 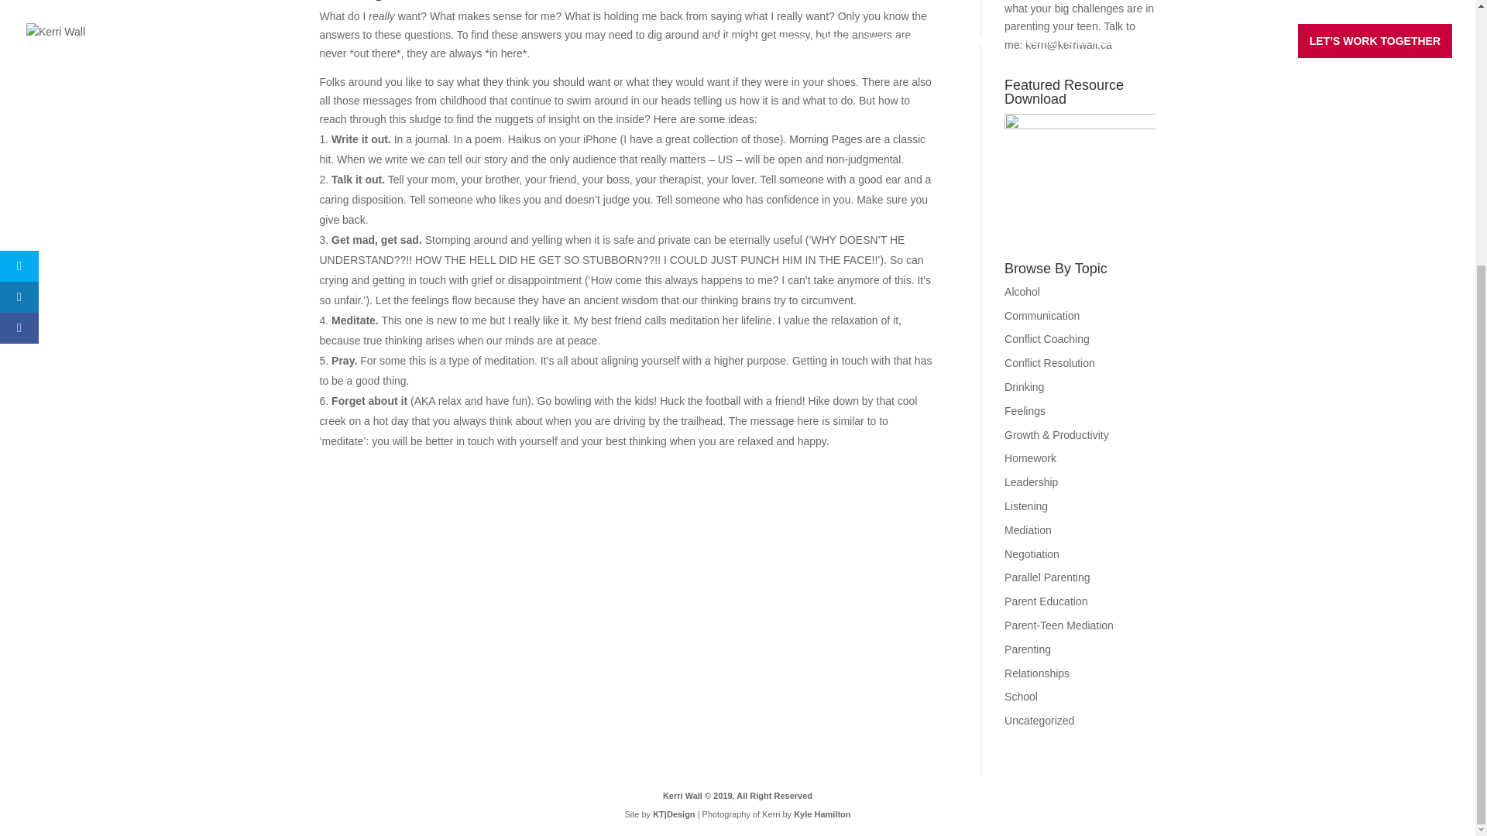 What do you see at coordinates (1046, 601) in the screenshot?
I see `Parent Education` at bounding box center [1046, 601].